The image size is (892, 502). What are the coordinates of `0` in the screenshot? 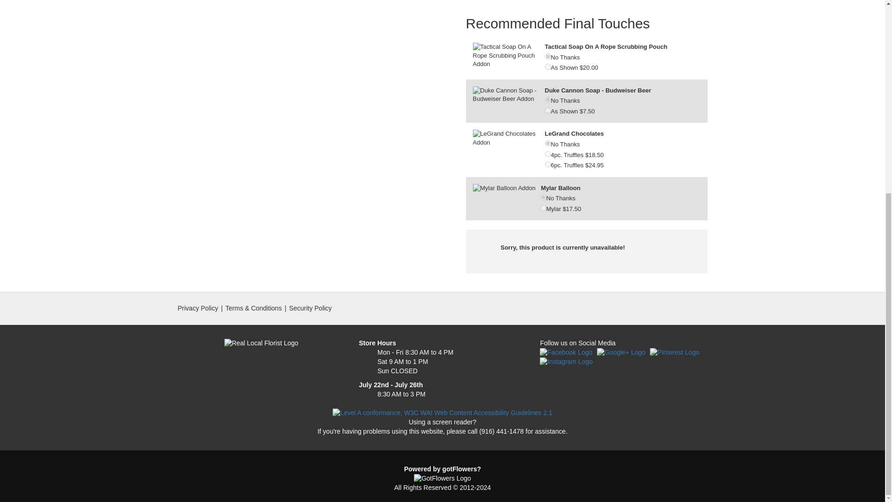 It's located at (547, 99).